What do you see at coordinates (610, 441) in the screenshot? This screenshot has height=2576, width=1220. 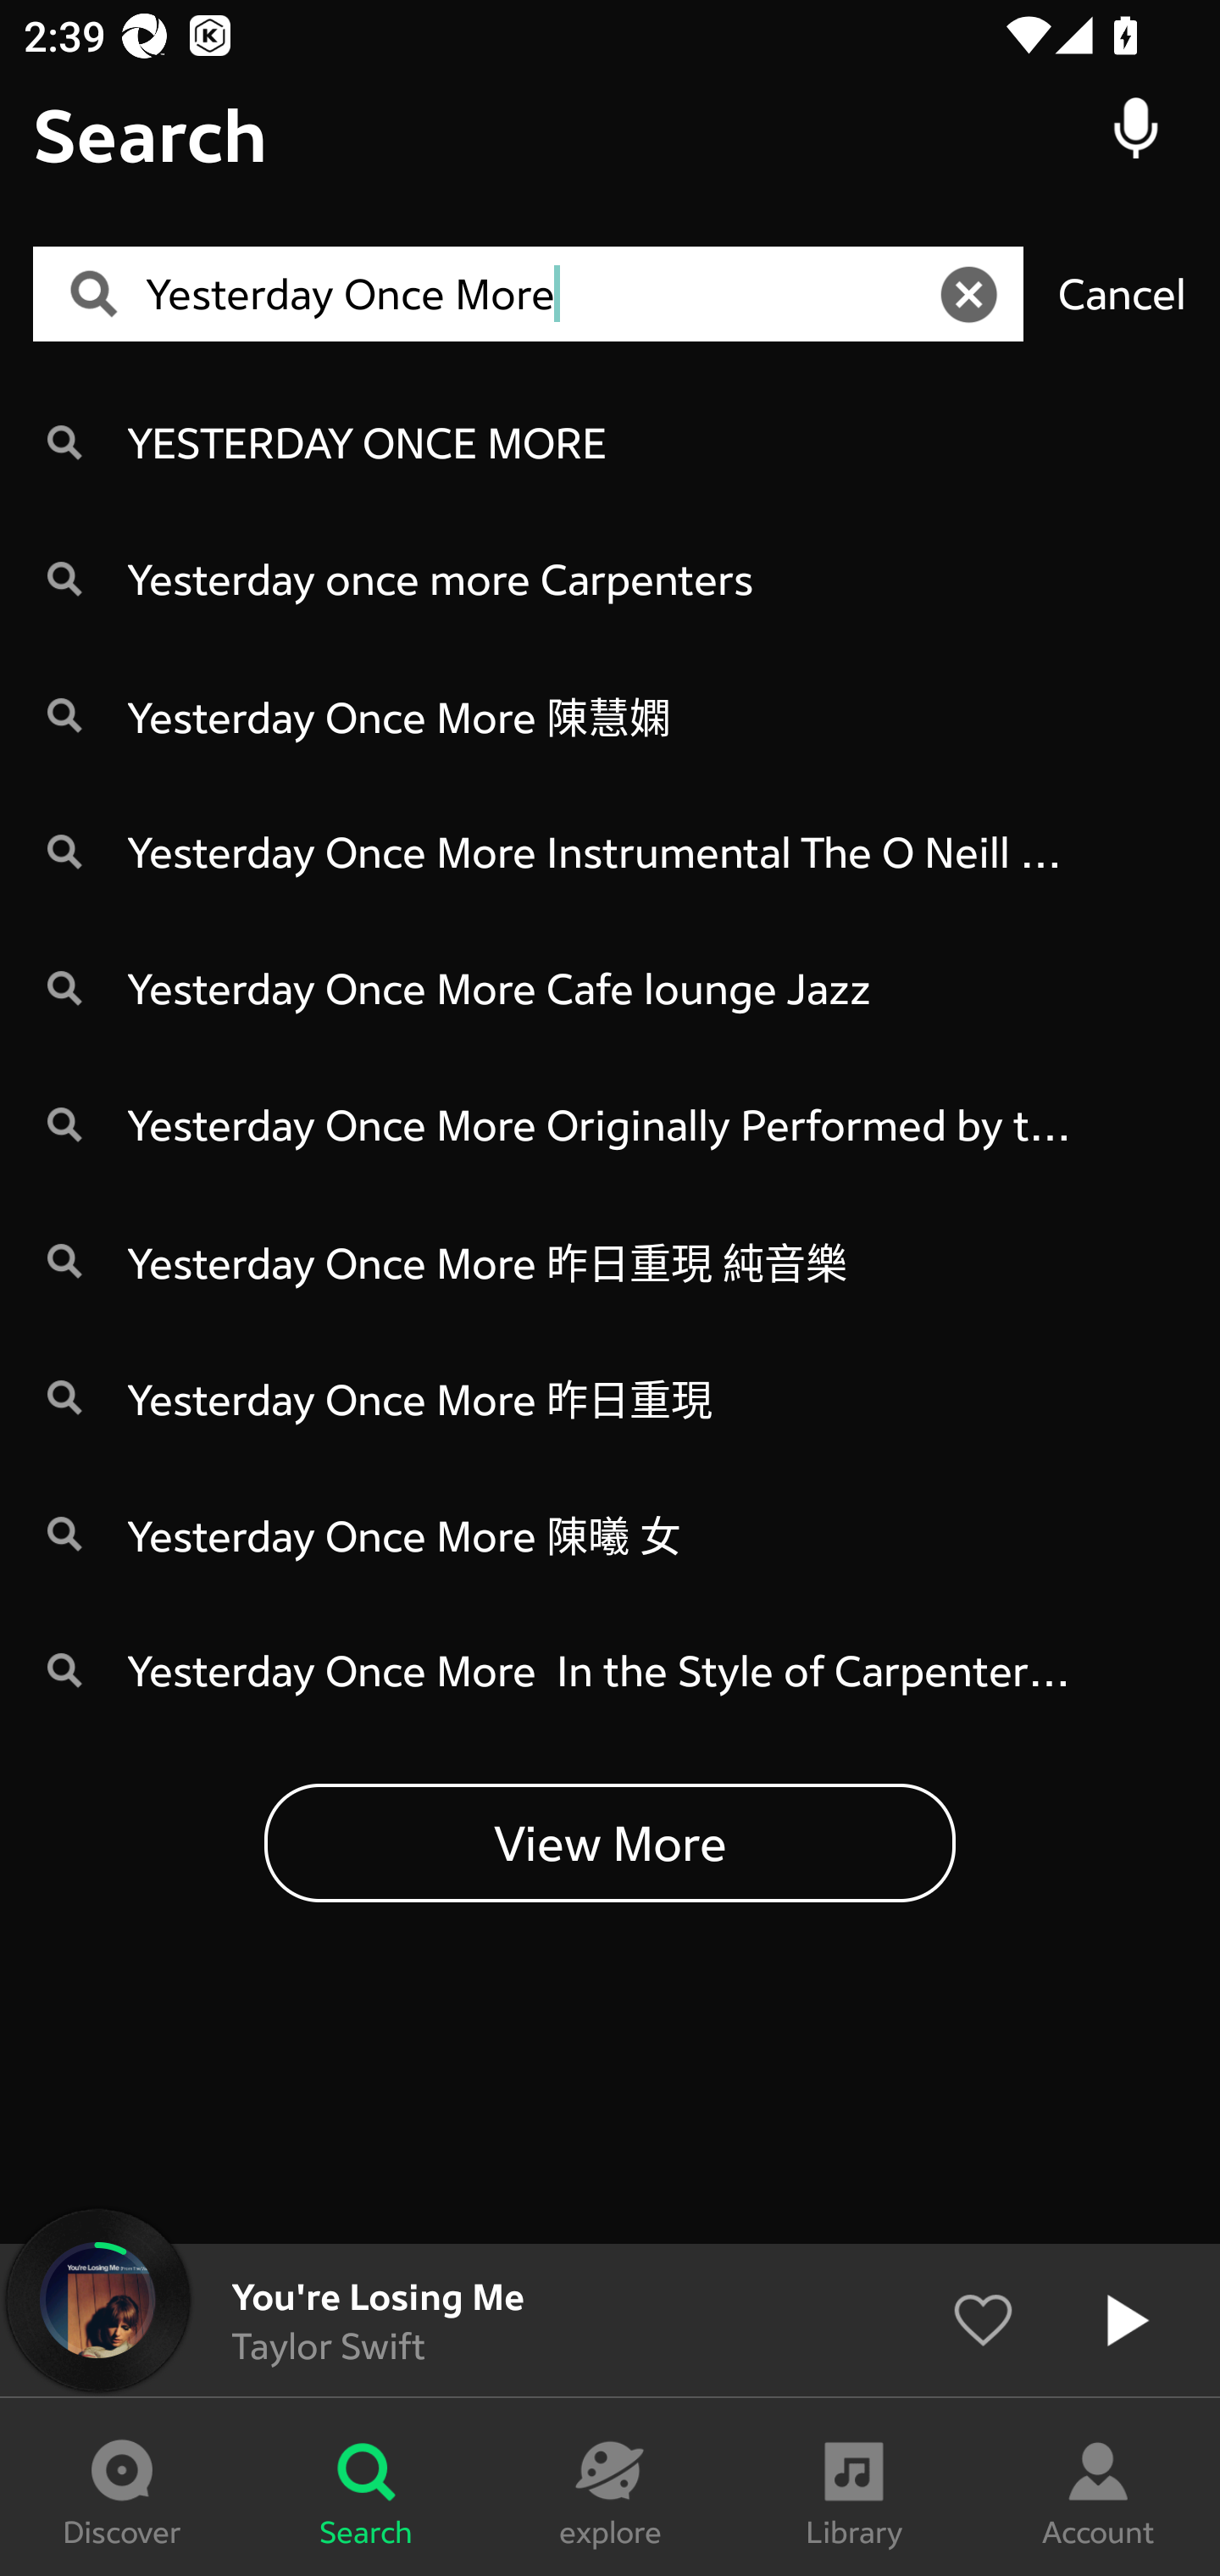 I see `YESTERDAY ONCE MORE` at bounding box center [610, 441].